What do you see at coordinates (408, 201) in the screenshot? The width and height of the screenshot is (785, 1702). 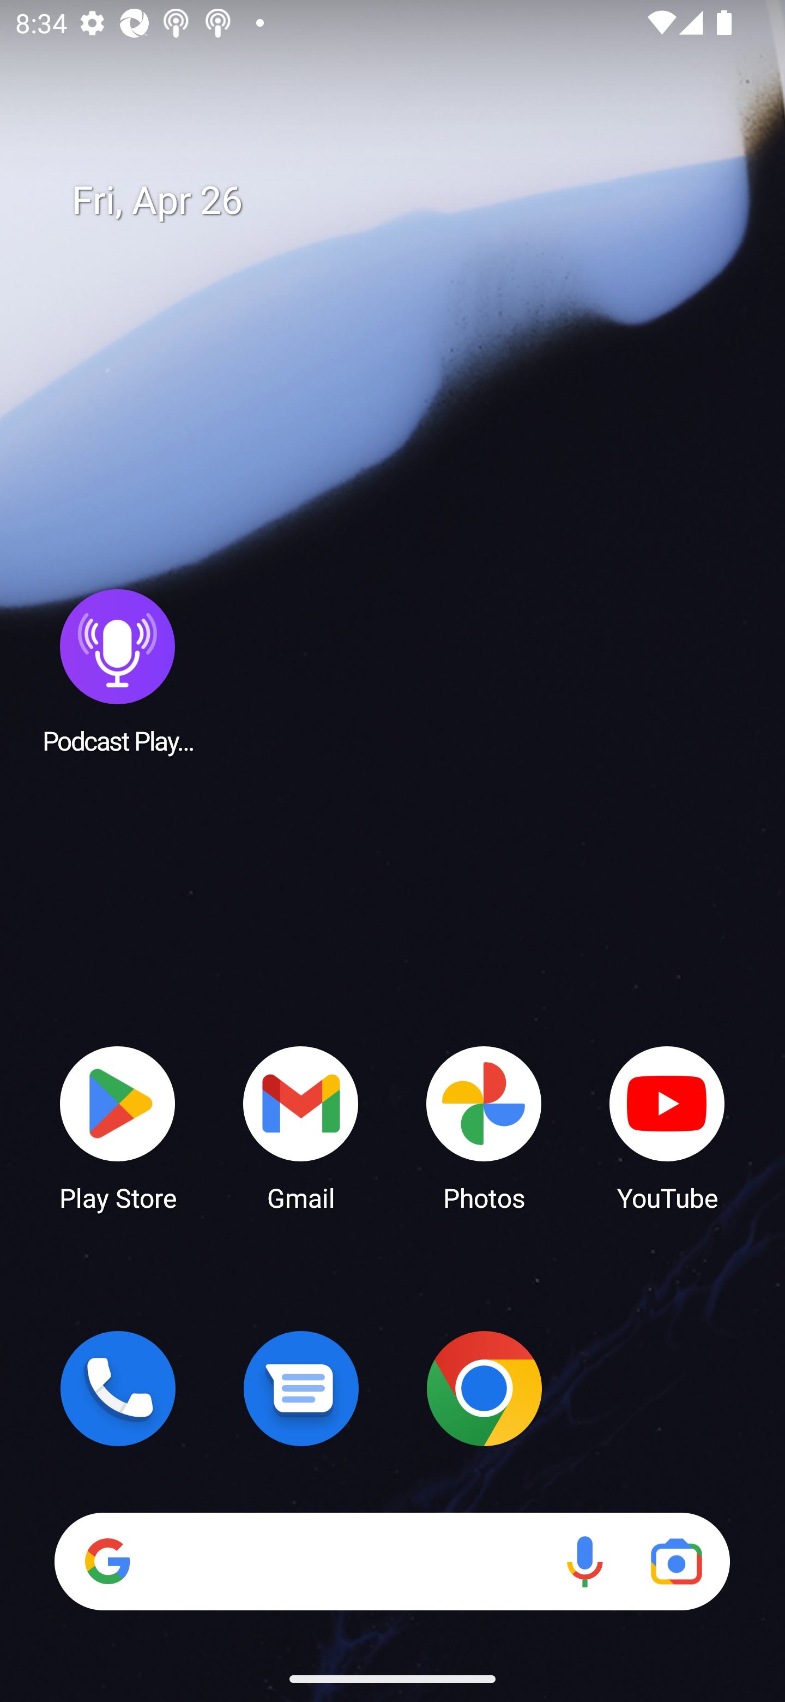 I see `Fri, Apr 26` at bounding box center [408, 201].